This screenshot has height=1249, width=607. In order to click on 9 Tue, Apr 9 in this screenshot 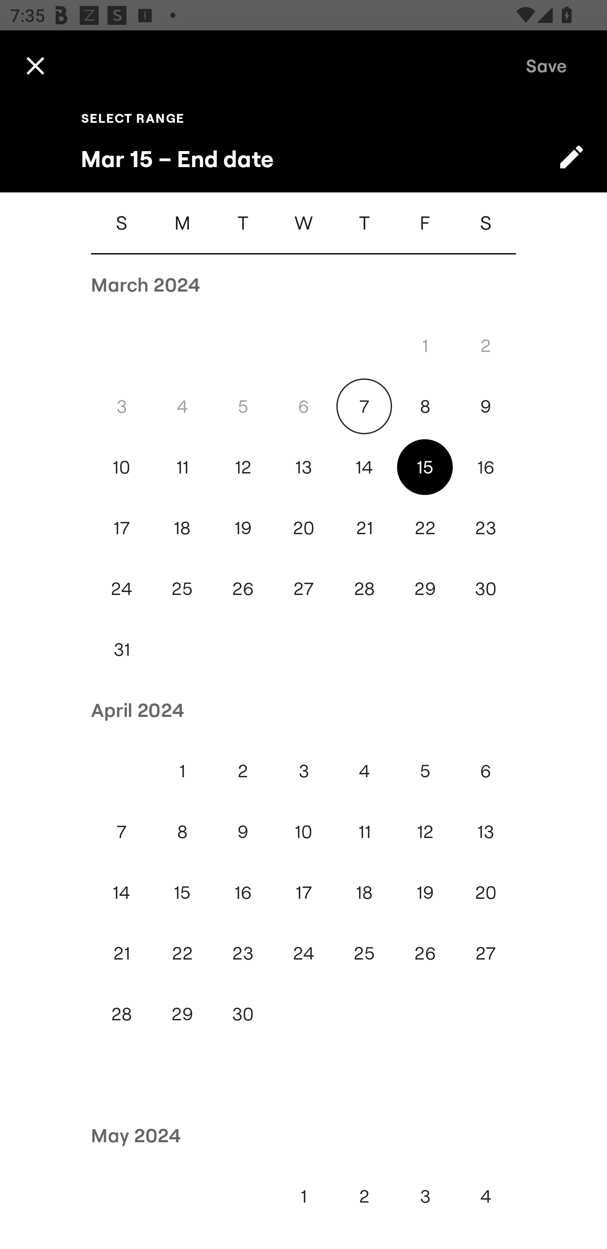, I will do `click(243, 832)`.